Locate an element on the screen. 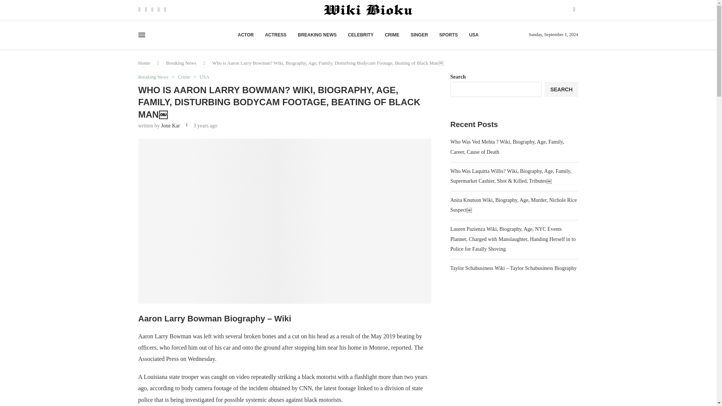 This screenshot has width=722, height=406. CELEBRITY is located at coordinates (360, 35).